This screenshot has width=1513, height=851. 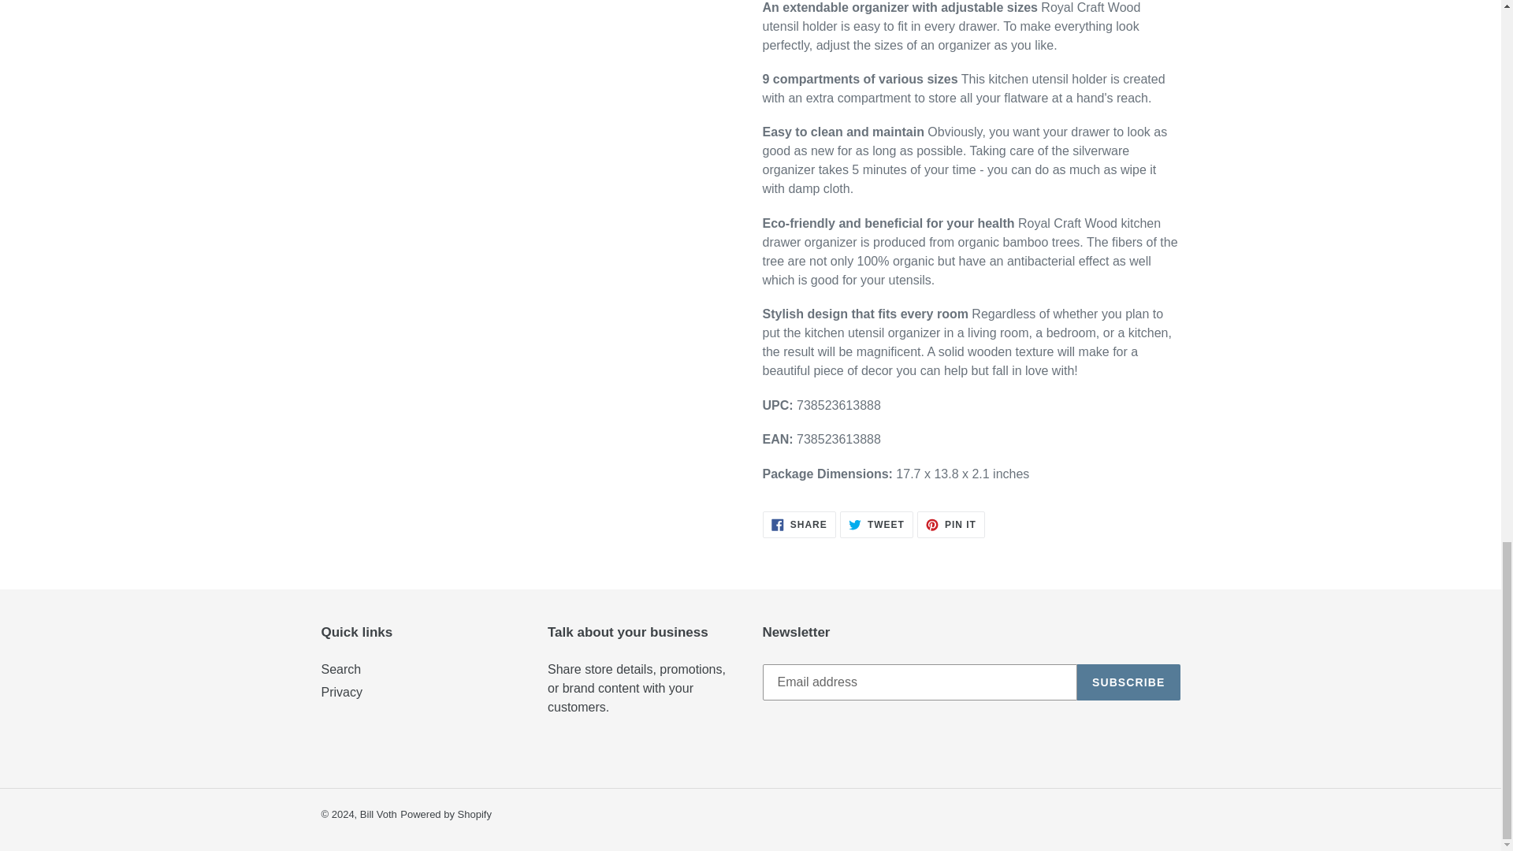 What do you see at coordinates (342, 692) in the screenshot?
I see `Search` at bounding box center [342, 692].